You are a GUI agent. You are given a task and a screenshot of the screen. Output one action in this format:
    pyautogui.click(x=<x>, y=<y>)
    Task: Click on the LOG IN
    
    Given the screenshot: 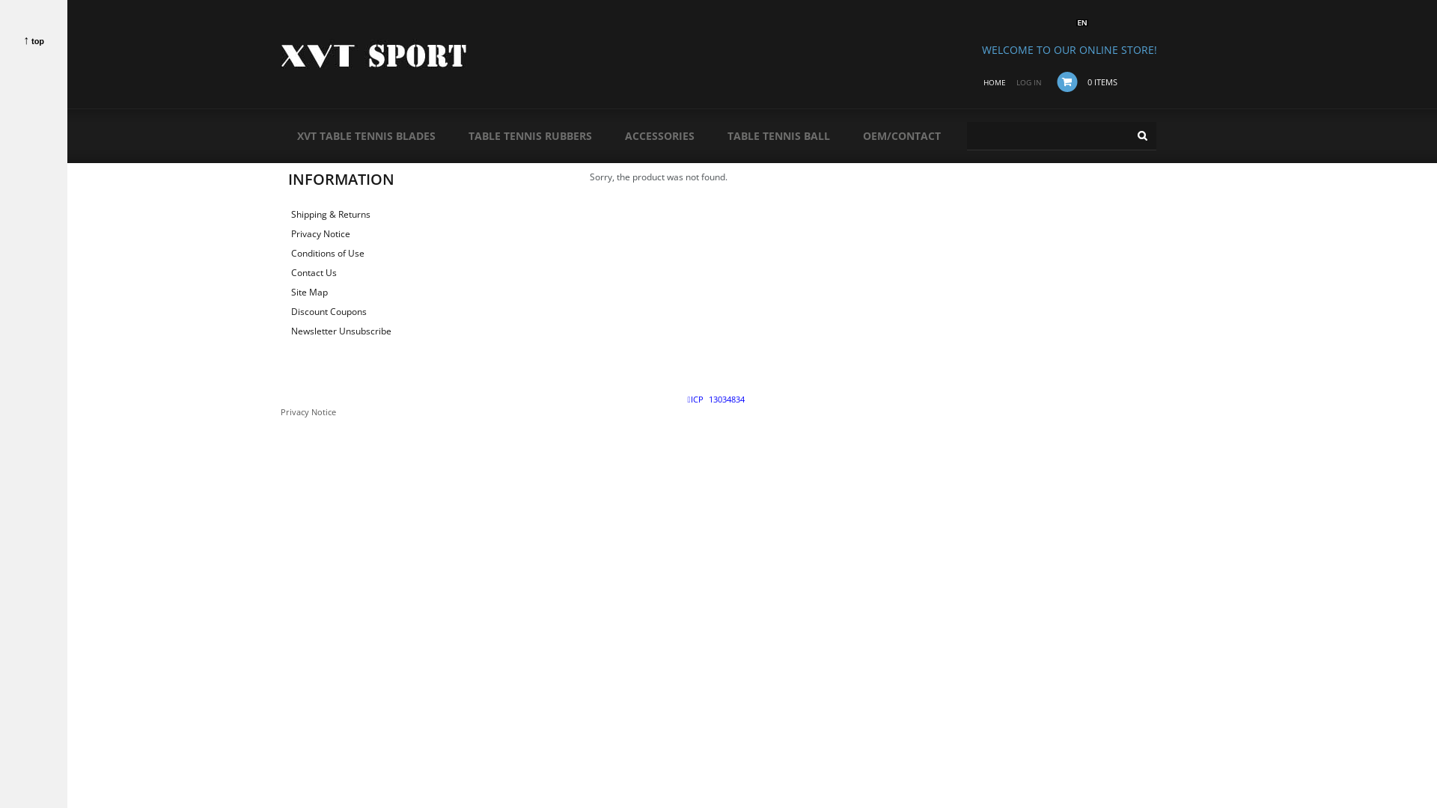 What is the action you would take?
    pyautogui.click(x=1029, y=82)
    